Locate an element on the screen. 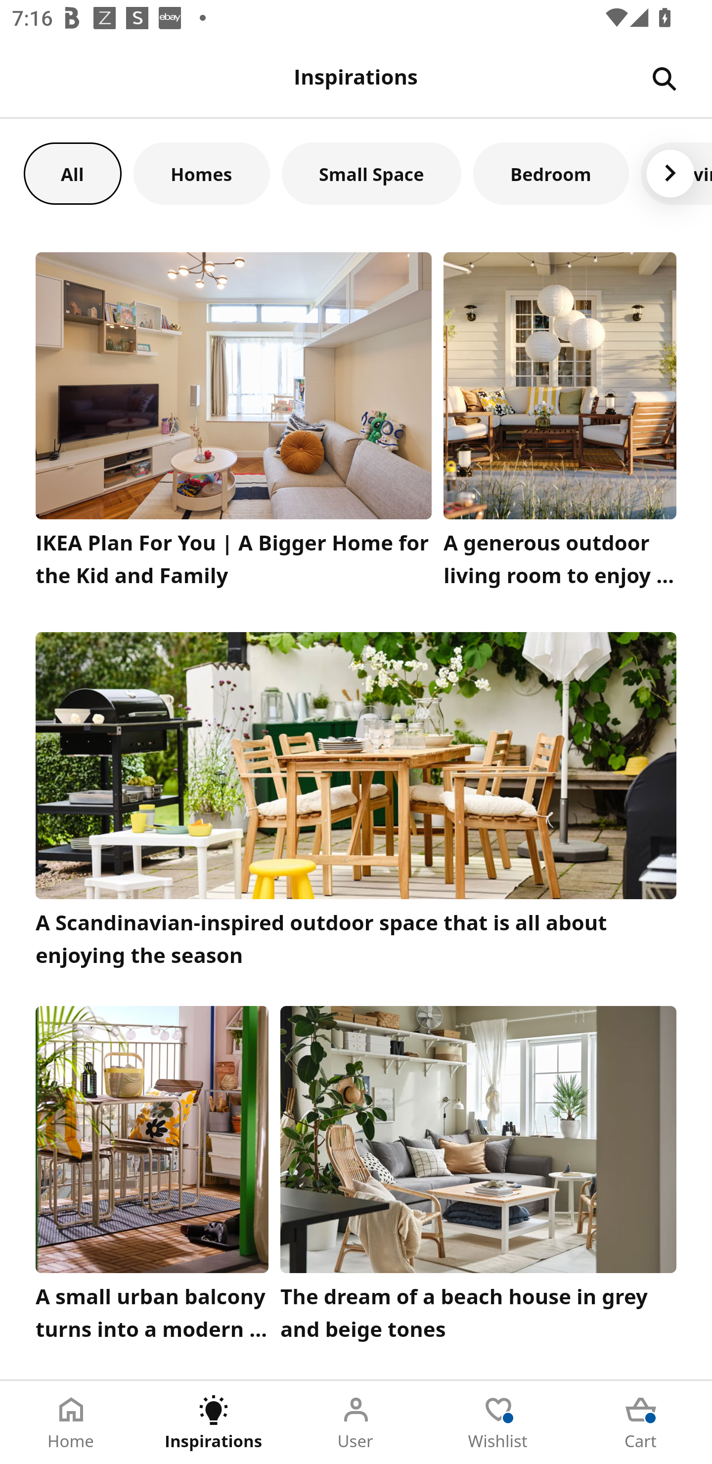  Small Space is located at coordinates (372, 173).